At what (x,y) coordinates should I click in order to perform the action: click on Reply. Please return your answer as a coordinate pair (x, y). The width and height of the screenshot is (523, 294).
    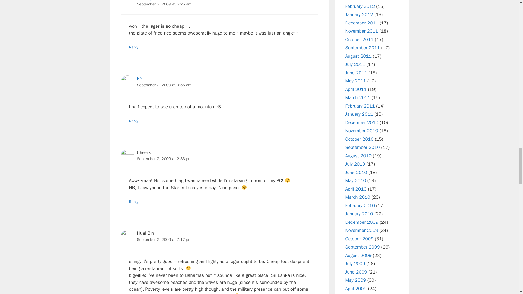
    Looking at the image, I should click on (134, 47).